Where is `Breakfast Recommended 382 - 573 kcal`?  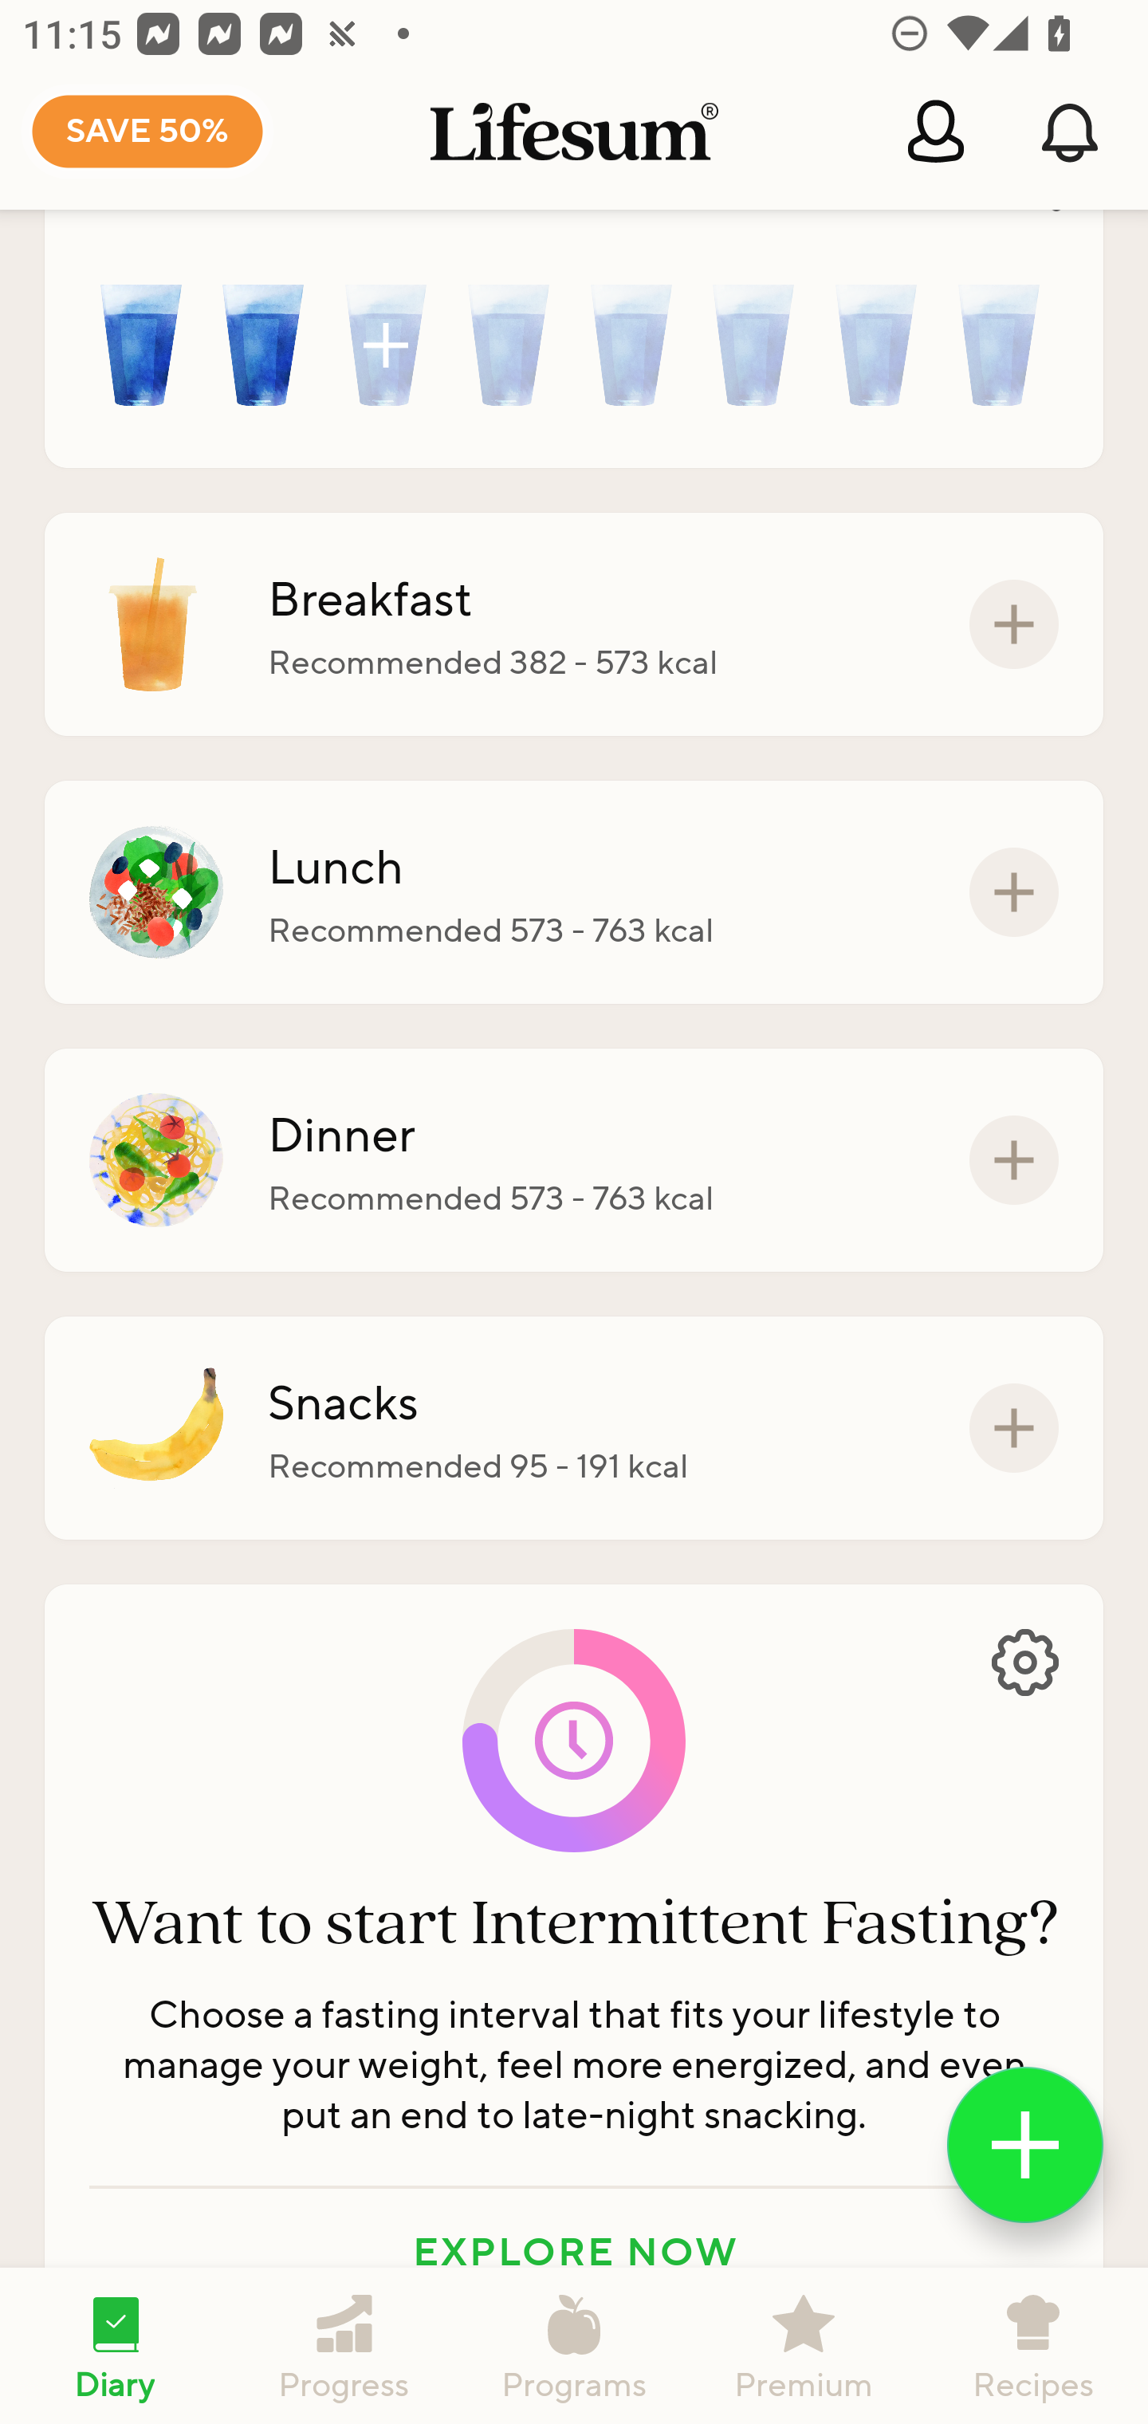 Breakfast Recommended 382 - 573 kcal is located at coordinates (574, 625).